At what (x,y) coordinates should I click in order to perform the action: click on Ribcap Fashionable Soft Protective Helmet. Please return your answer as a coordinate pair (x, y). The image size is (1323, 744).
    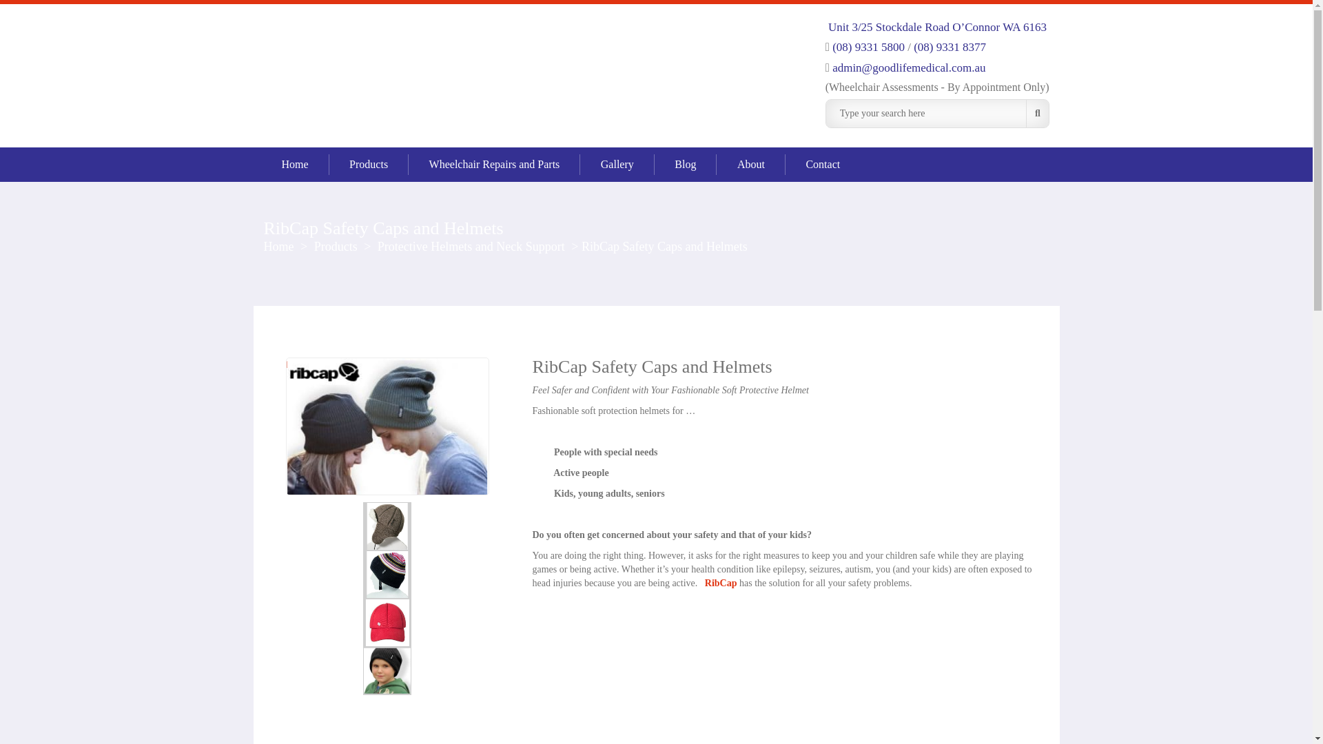
    Looking at the image, I should click on (387, 670).